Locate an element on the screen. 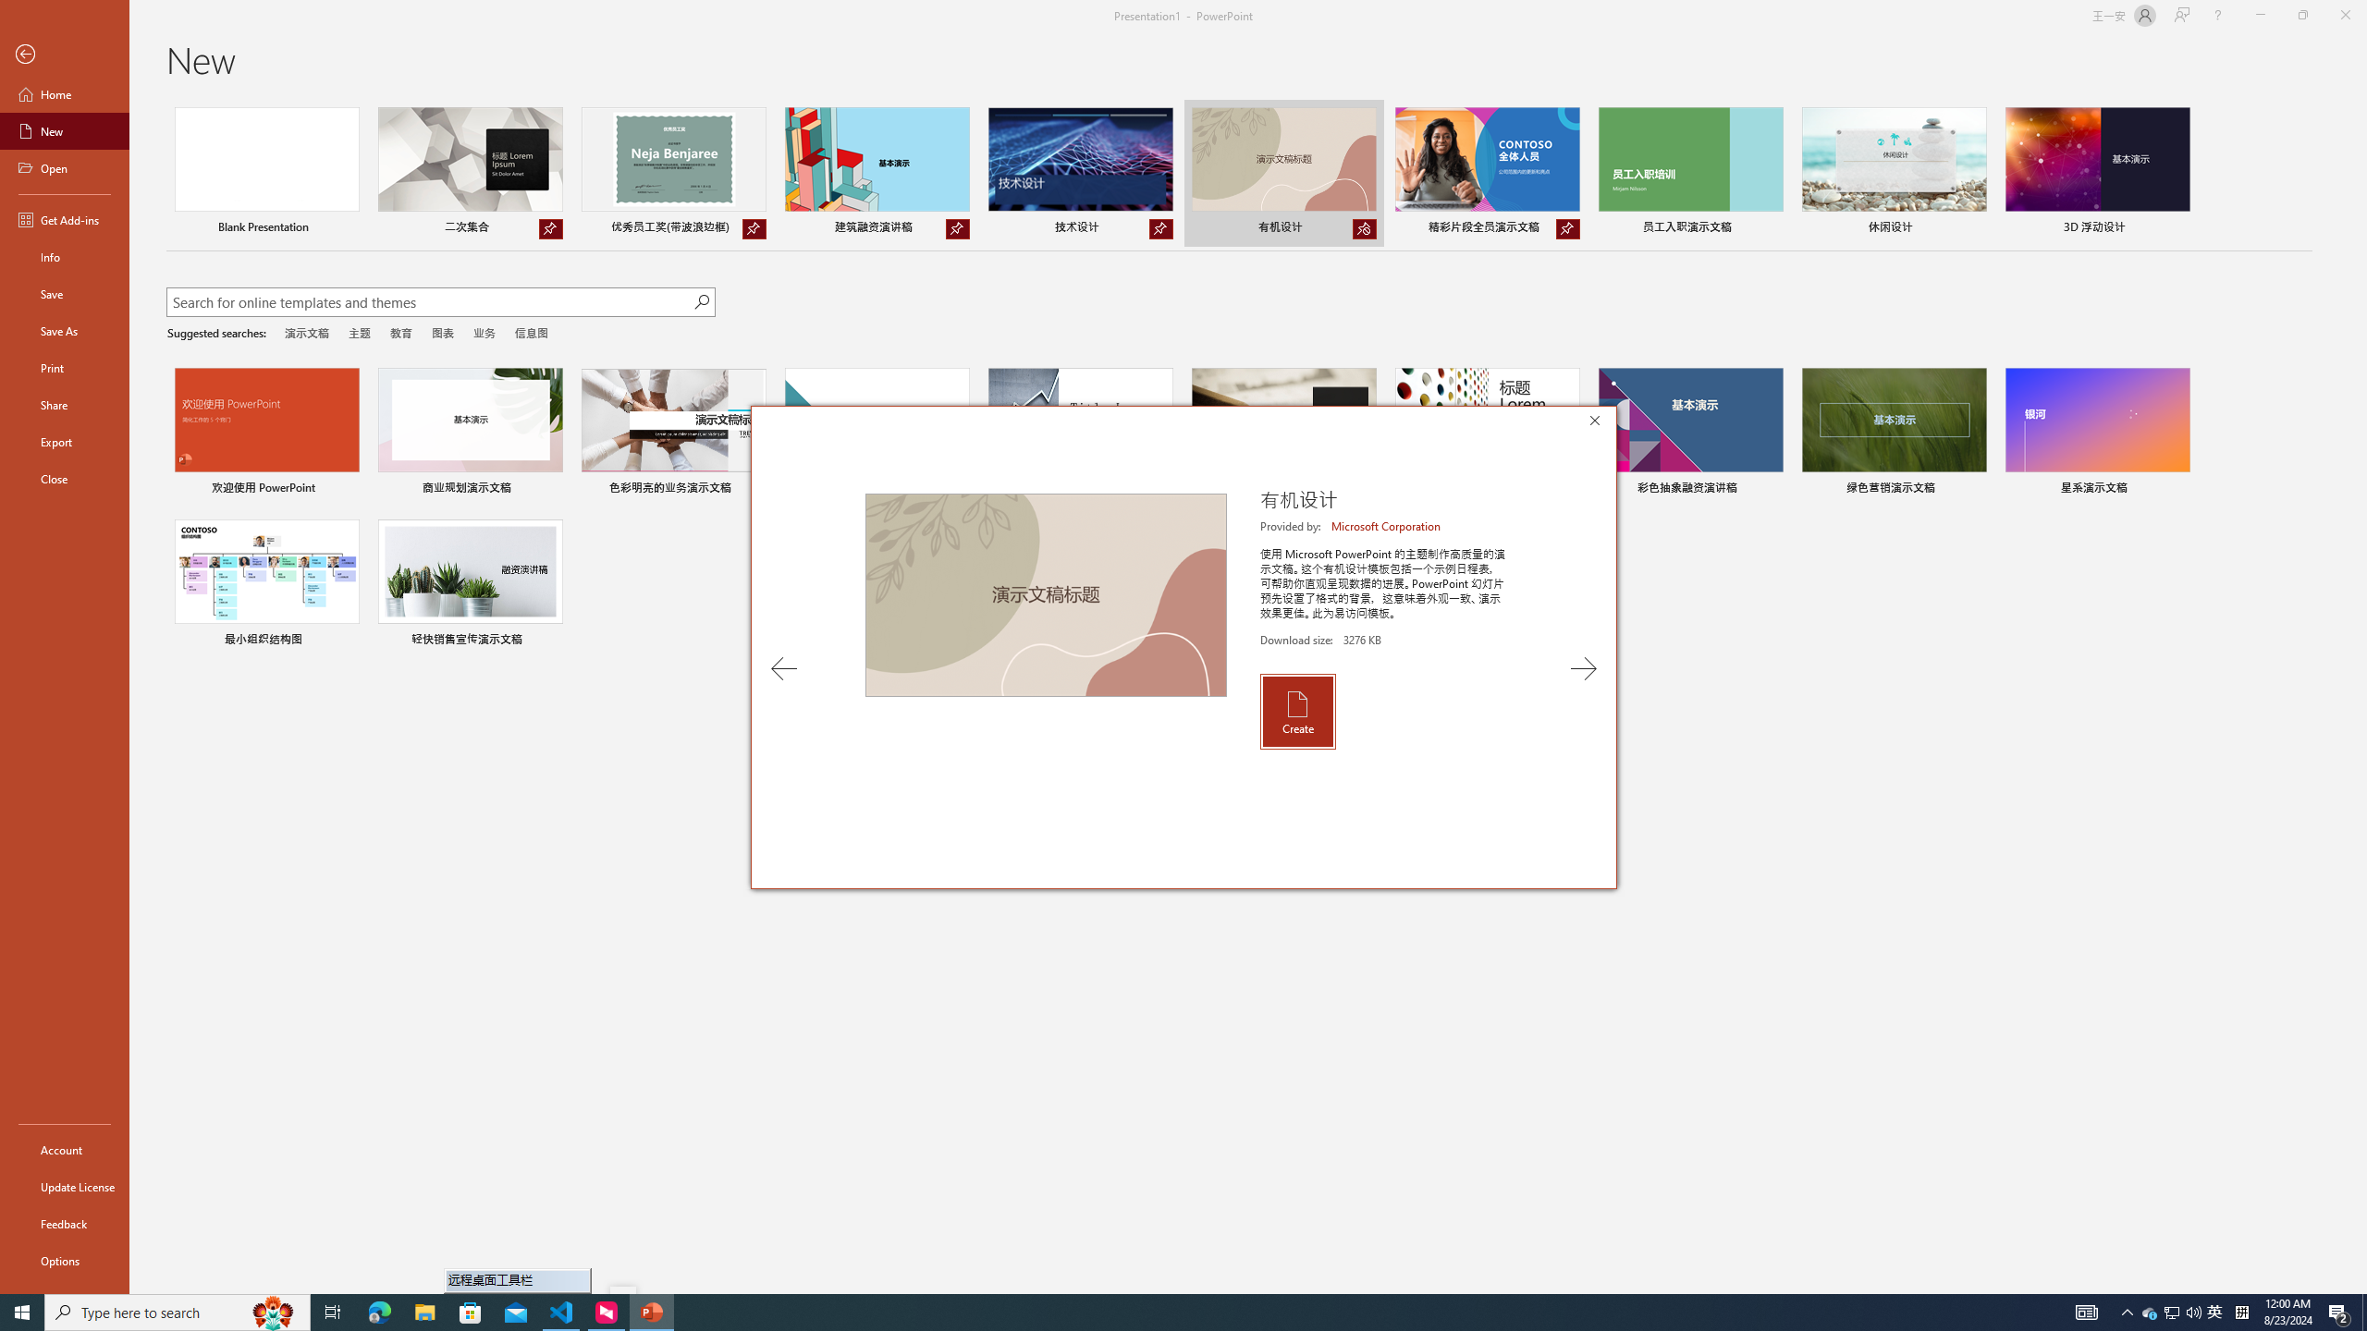 The image size is (2367, 1331). Get Add-ins is located at coordinates (65, 219).